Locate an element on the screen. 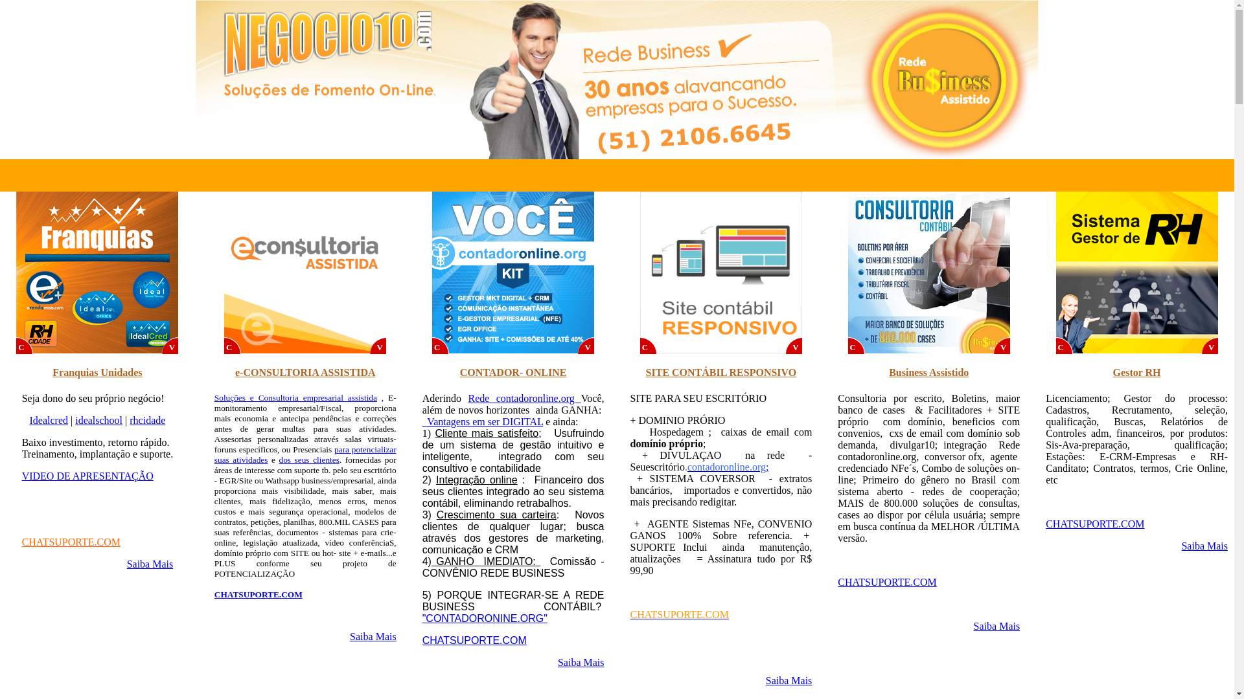  V is located at coordinates (1210, 346).